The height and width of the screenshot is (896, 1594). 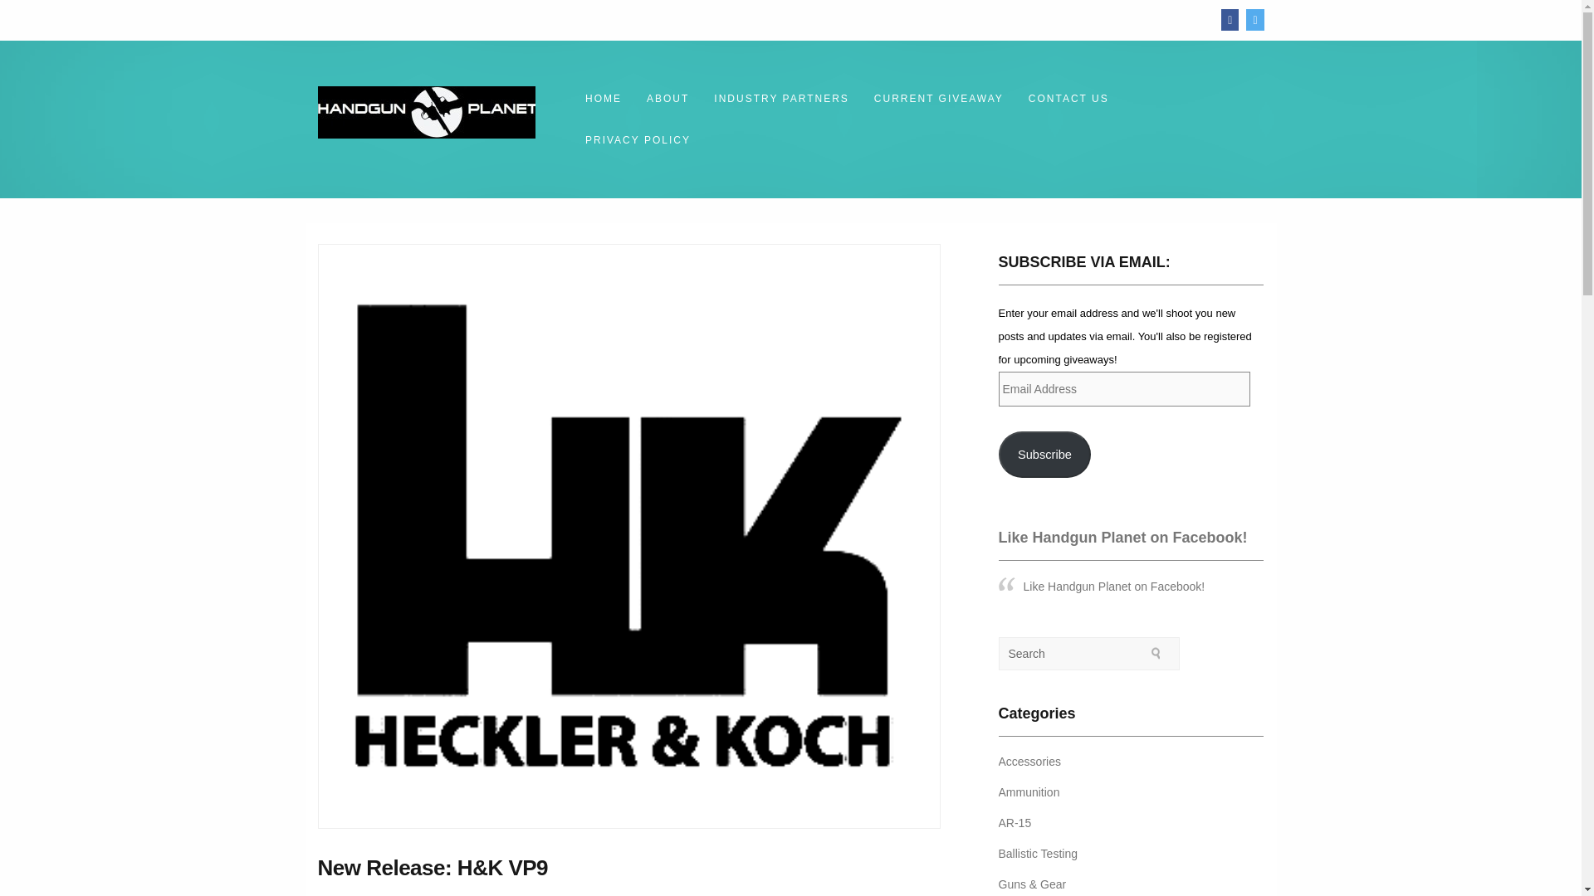 I want to click on ABOUT, so click(x=667, y=98).